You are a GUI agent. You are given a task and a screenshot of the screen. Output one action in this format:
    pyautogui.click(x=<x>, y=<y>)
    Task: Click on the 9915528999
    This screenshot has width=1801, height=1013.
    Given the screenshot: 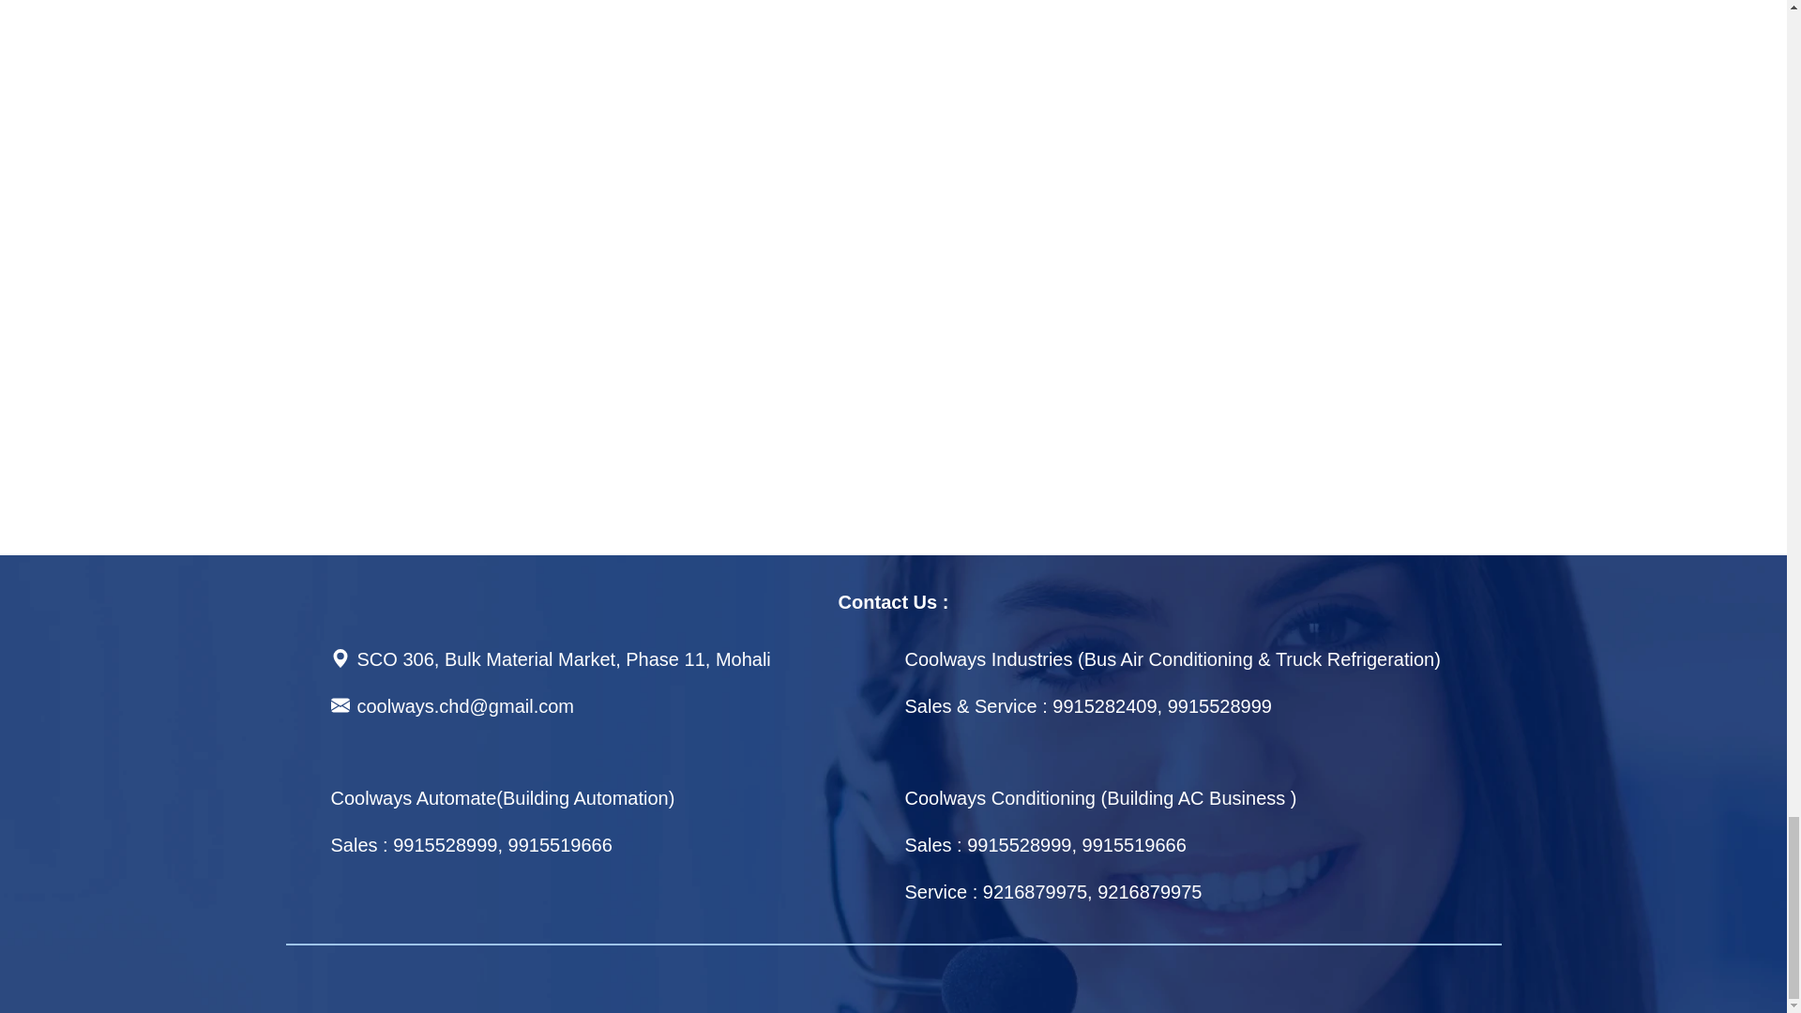 What is the action you would take?
    pyautogui.click(x=445, y=844)
    